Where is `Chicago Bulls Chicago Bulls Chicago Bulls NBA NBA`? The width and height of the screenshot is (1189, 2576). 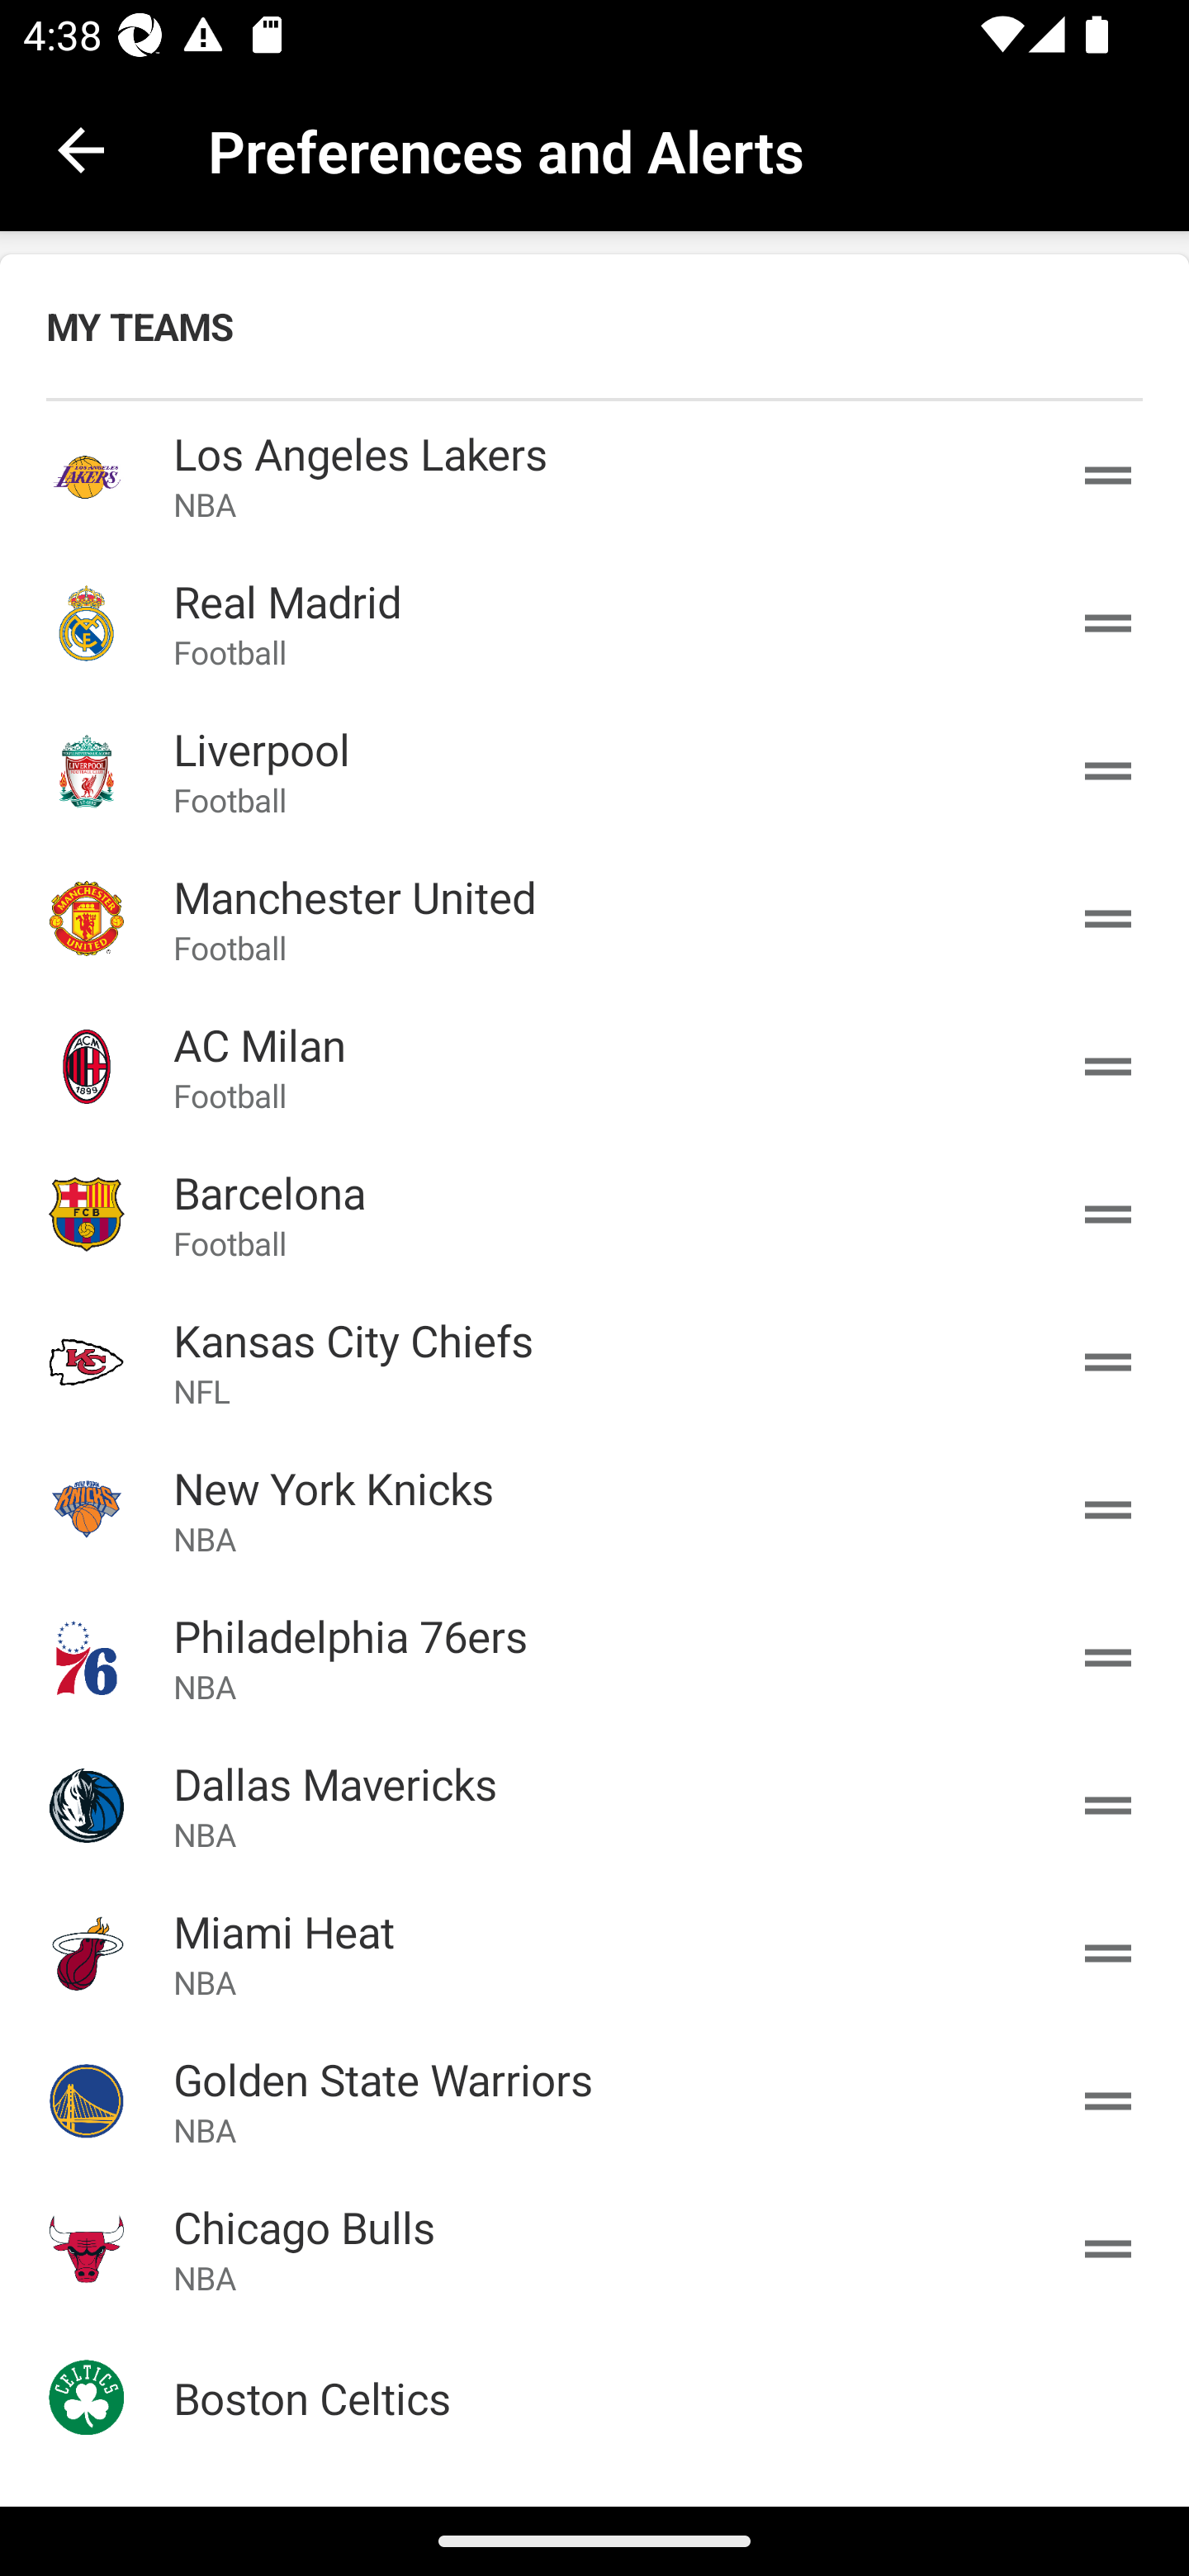
Chicago Bulls Chicago Bulls Chicago Bulls NBA NBA is located at coordinates (594, 2249).